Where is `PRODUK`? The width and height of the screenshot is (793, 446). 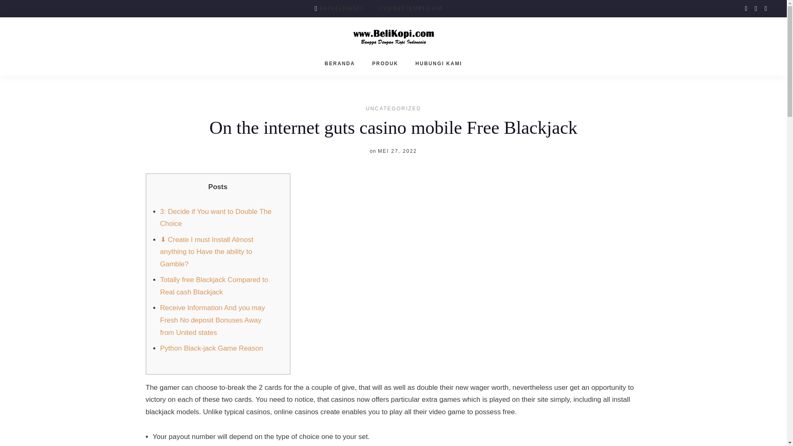 PRODUK is located at coordinates (385, 64).